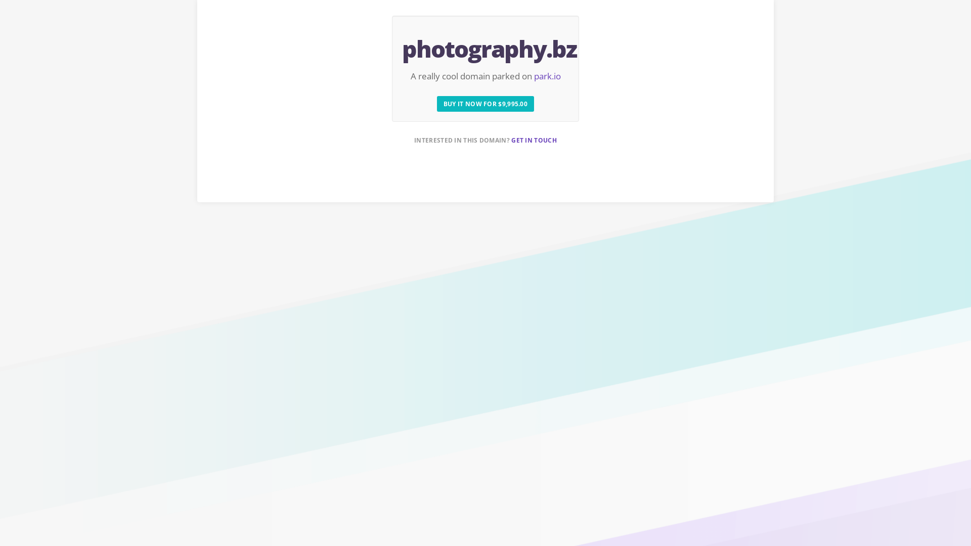 This screenshot has width=971, height=546. Describe the element at coordinates (547, 76) in the screenshot. I see `park.io` at that location.